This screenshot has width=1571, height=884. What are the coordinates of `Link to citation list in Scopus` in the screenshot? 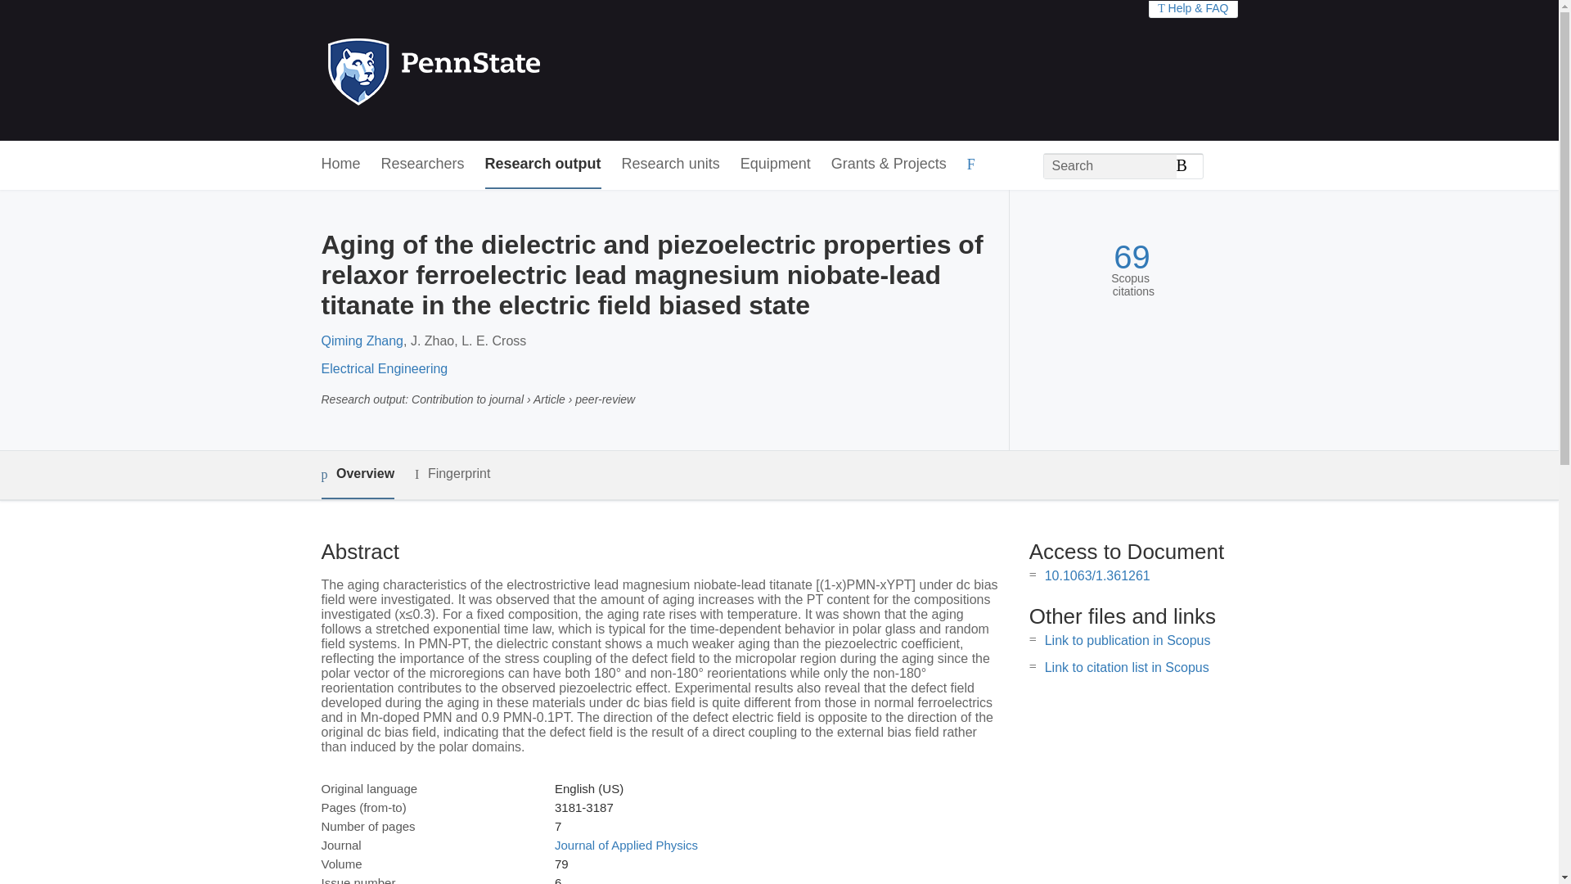 It's located at (1127, 667).